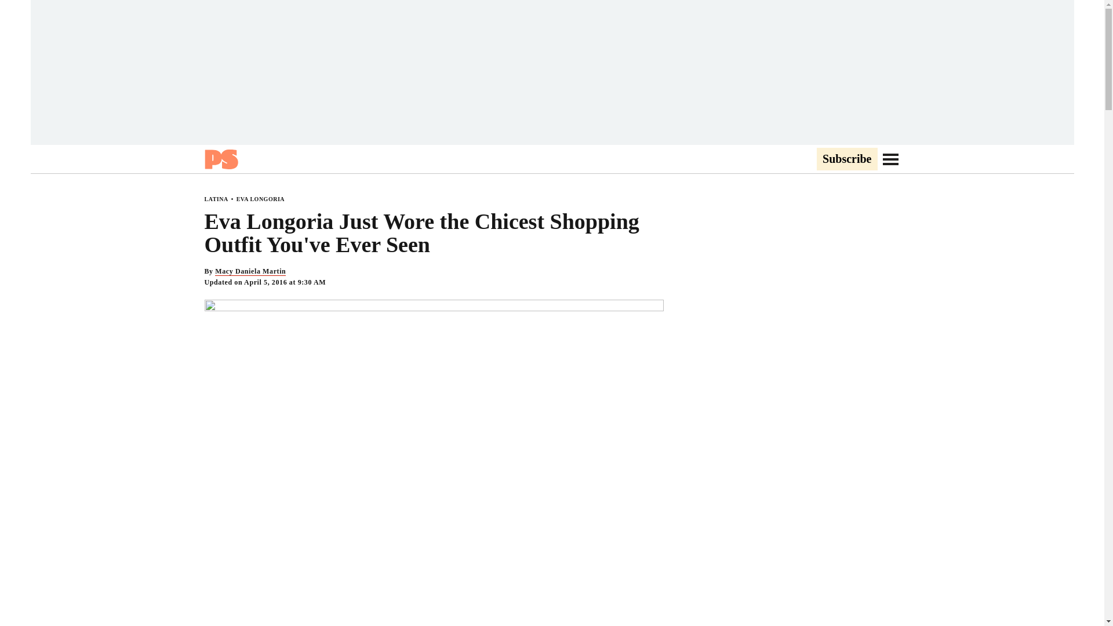  I want to click on Macy Daniela Martin, so click(250, 271).